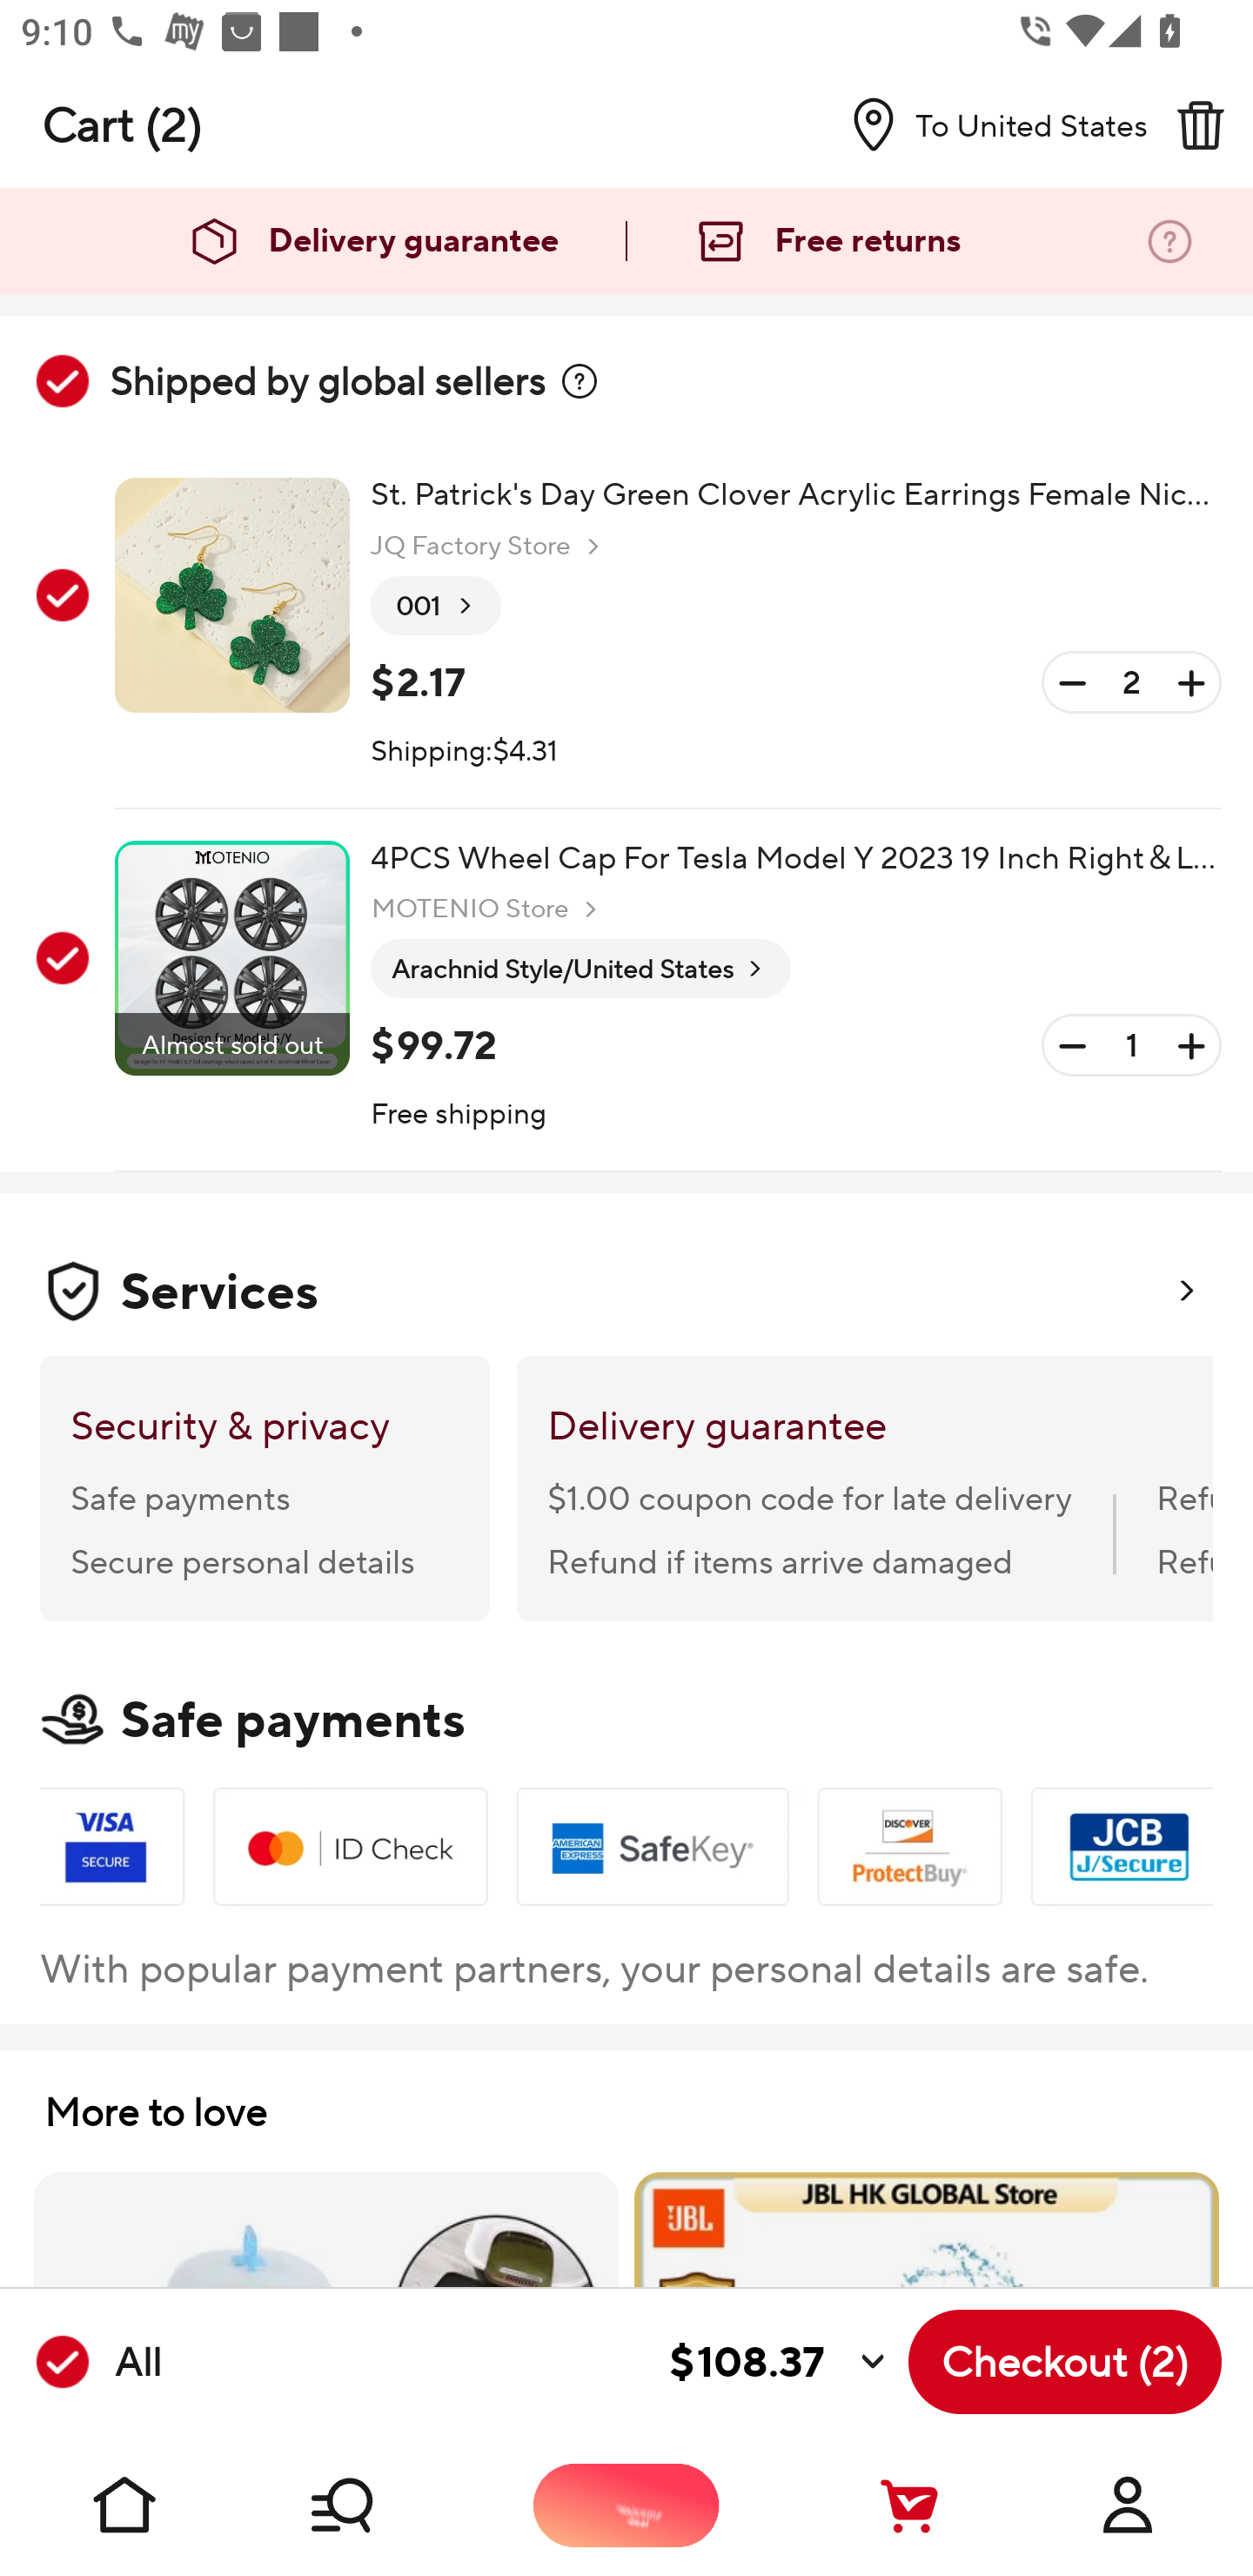 The width and height of the screenshot is (1253, 2576). Describe the element at coordinates (1131, 682) in the screenshot. I see `2` at that location.